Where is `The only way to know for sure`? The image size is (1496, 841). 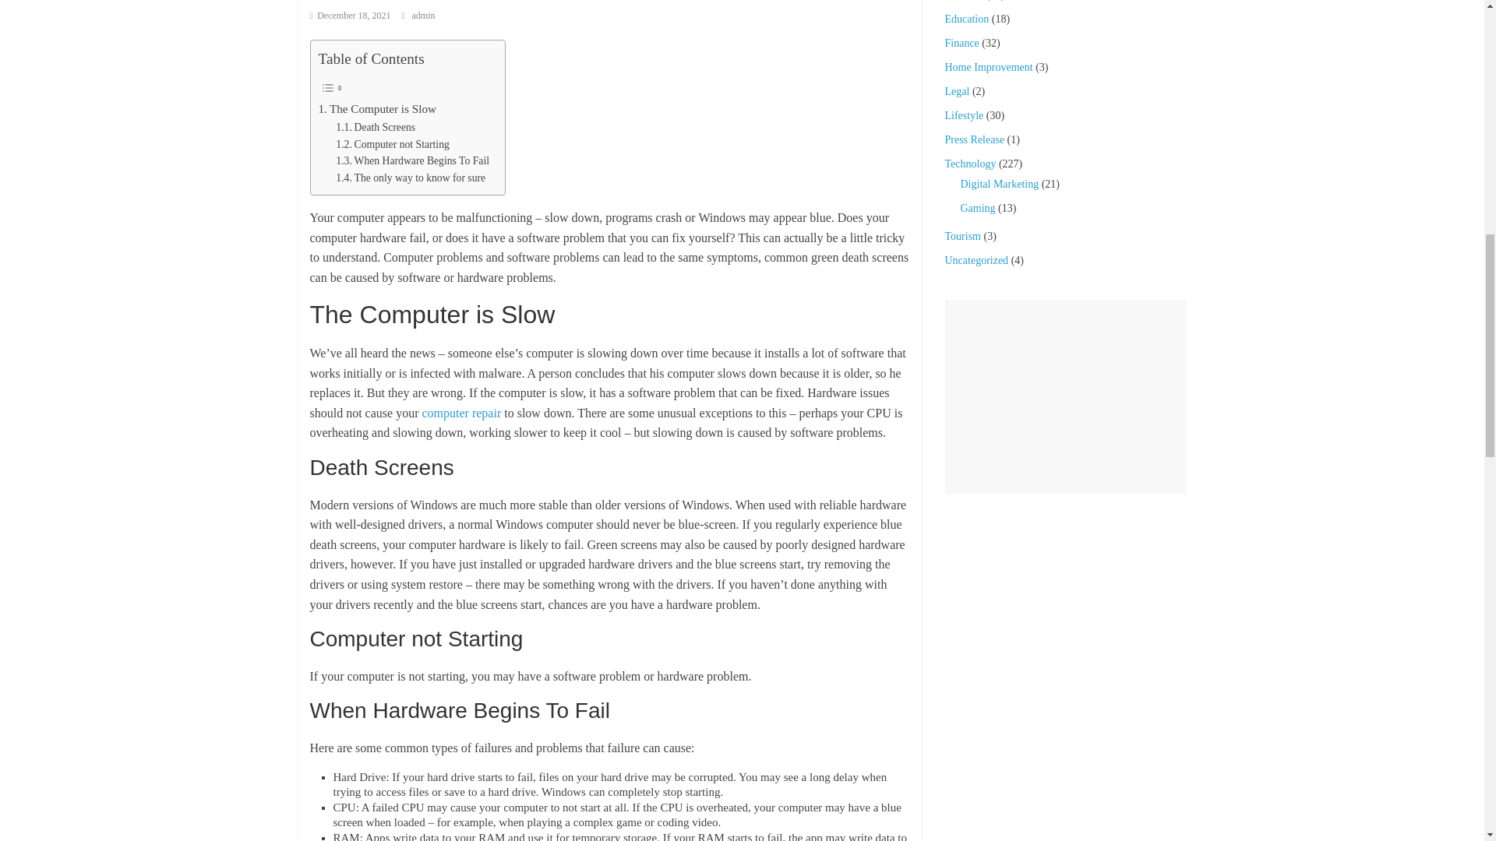 The only way to know for sure is located at coordinates (410, 178).